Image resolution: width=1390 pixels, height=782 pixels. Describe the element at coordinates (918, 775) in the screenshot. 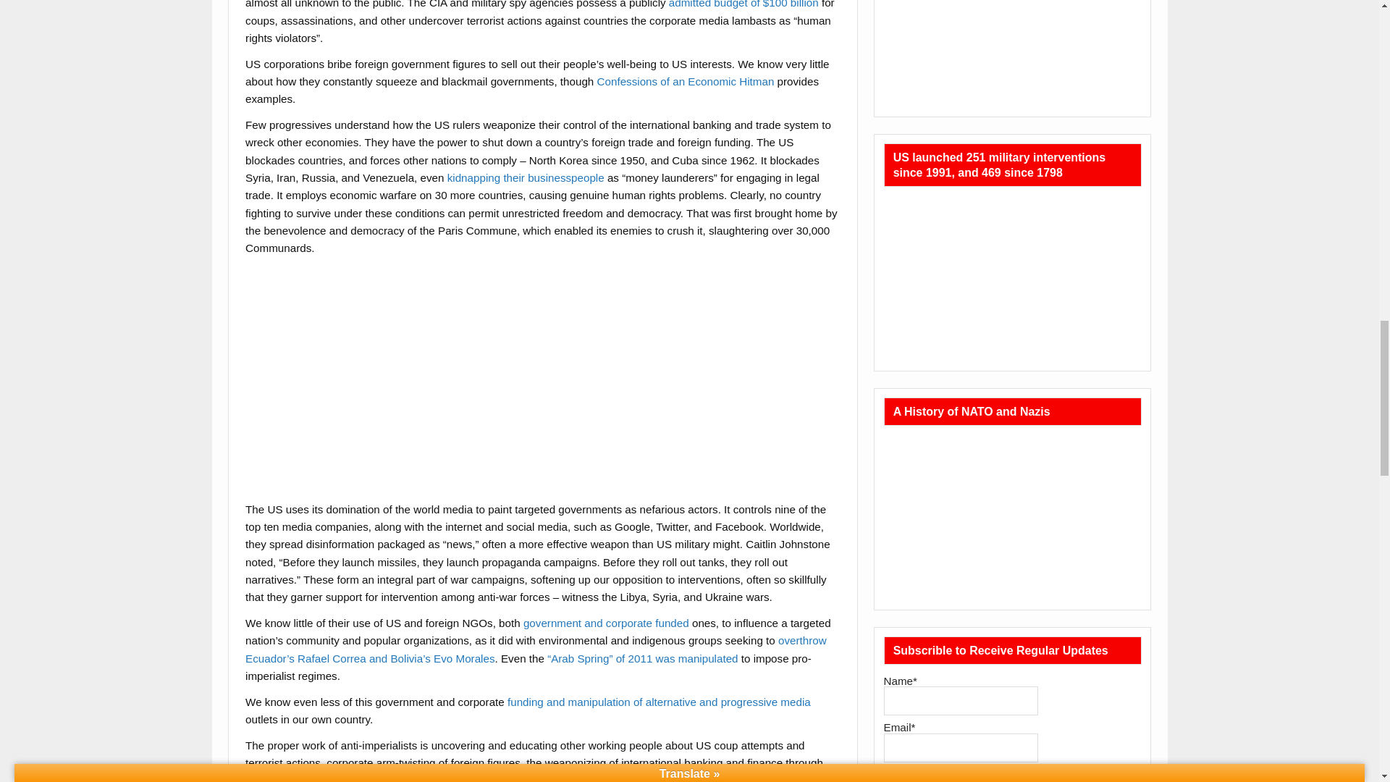

I see `Subscribe` at that location.